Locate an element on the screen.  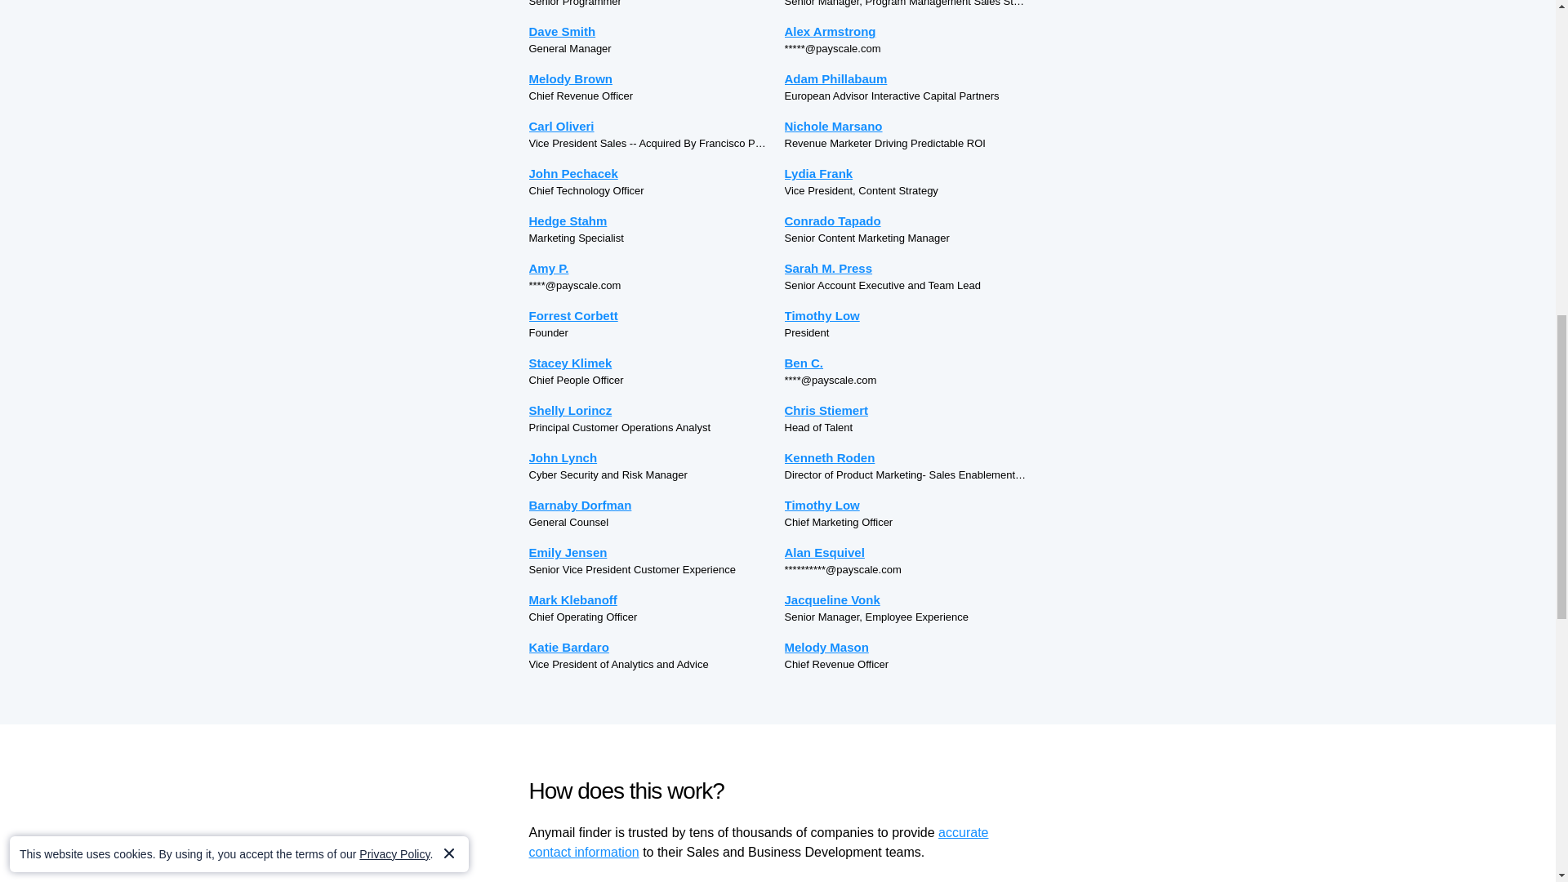
Timothy Low is located at coordinates (905, 315).